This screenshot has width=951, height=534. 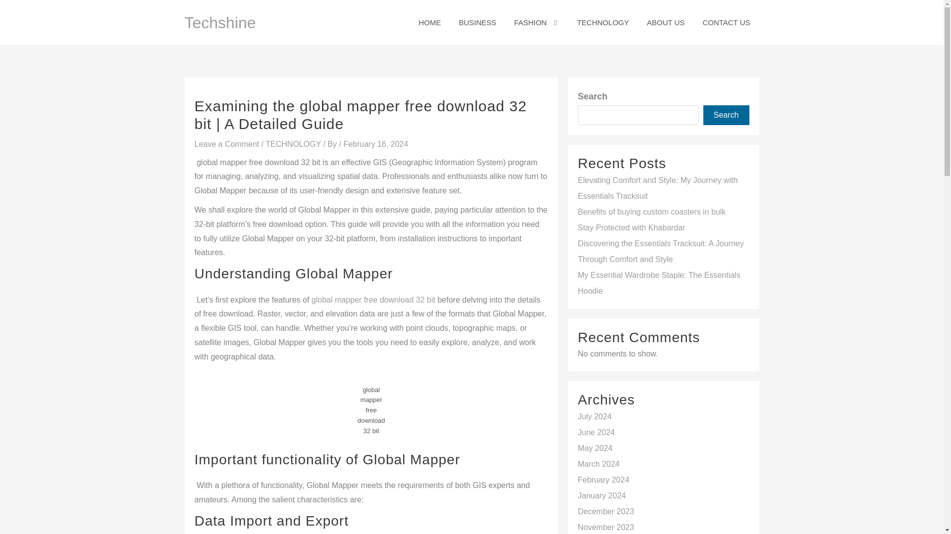 I want to click on TECHNOLOGY, so click(x=603, y=23).